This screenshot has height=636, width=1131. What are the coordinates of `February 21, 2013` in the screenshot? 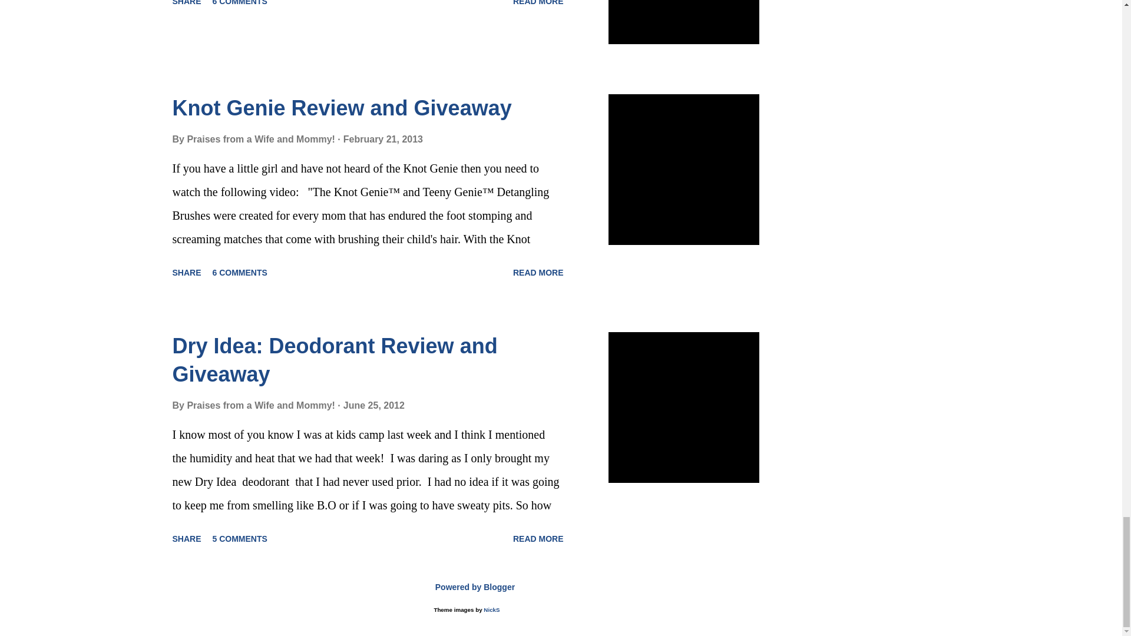 It's located at (383, 139).